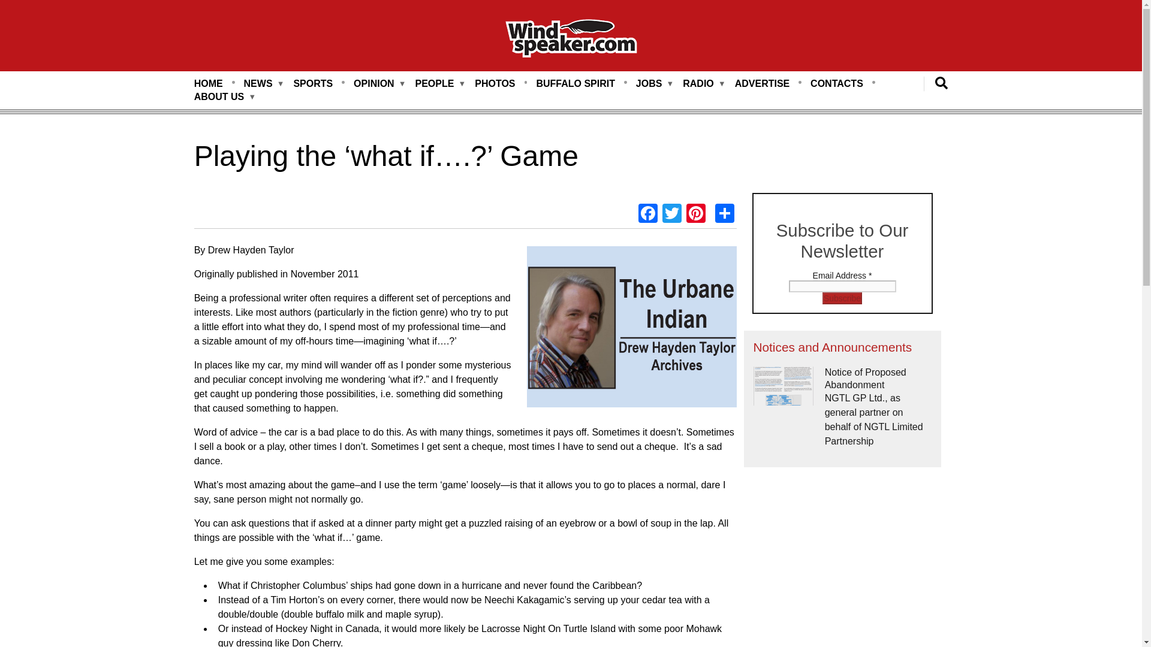  What do you see at coordinates (763, 84) in the screenshot?
I see `ADVERTISE` at bounding box center [763, 84].